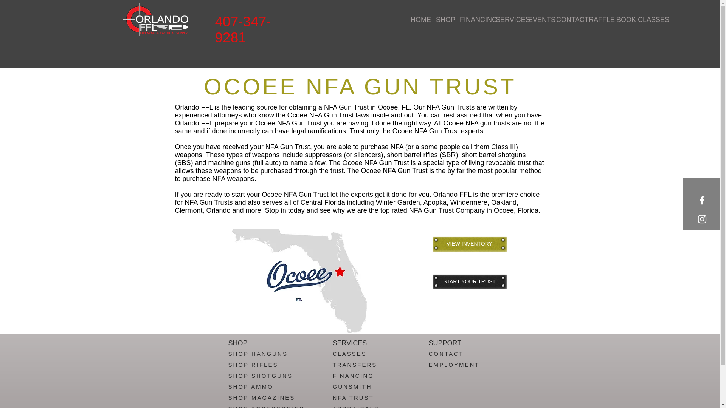  What do you see at coordinates (353, 397) in the screenshot?
I see `NFA TRUST` at bounding box center [353, 397].